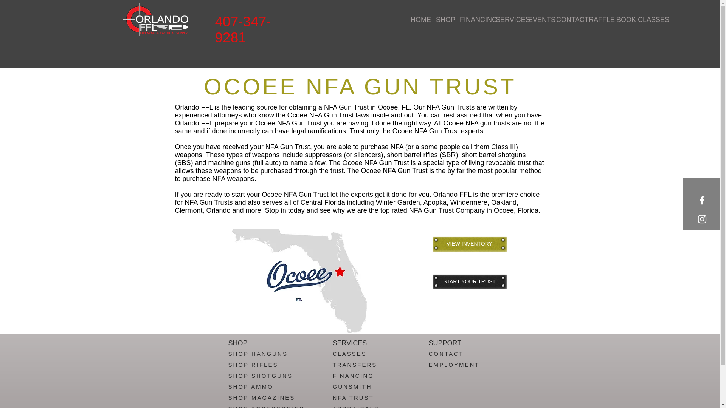  What do you see at coordinates (353, 397) in the screenshot?
I see `NFA TRUST` at bounding box center [353, 397].